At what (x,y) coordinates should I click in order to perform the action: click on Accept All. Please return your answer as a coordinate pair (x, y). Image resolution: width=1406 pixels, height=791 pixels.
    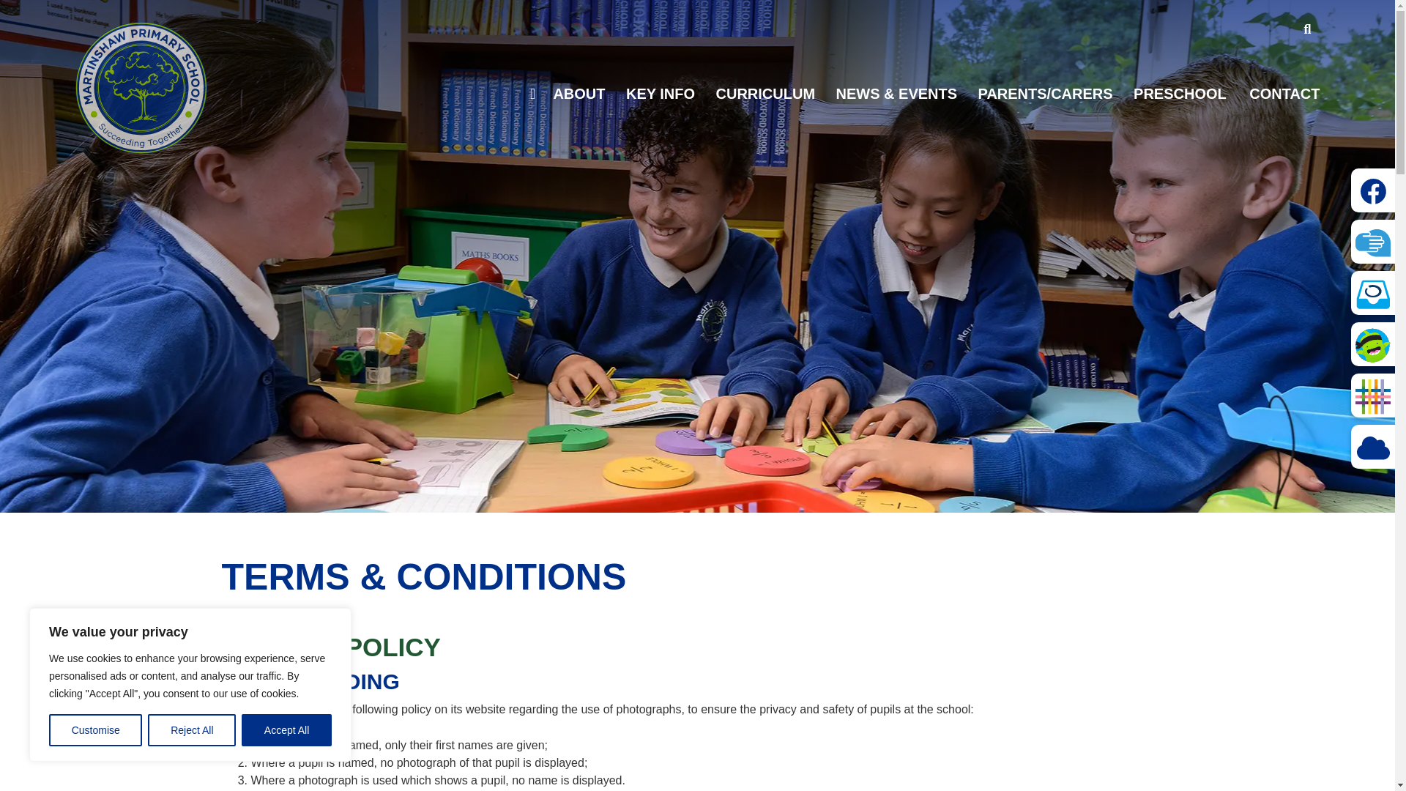
    Looking at the image, I should click on (287, 730).